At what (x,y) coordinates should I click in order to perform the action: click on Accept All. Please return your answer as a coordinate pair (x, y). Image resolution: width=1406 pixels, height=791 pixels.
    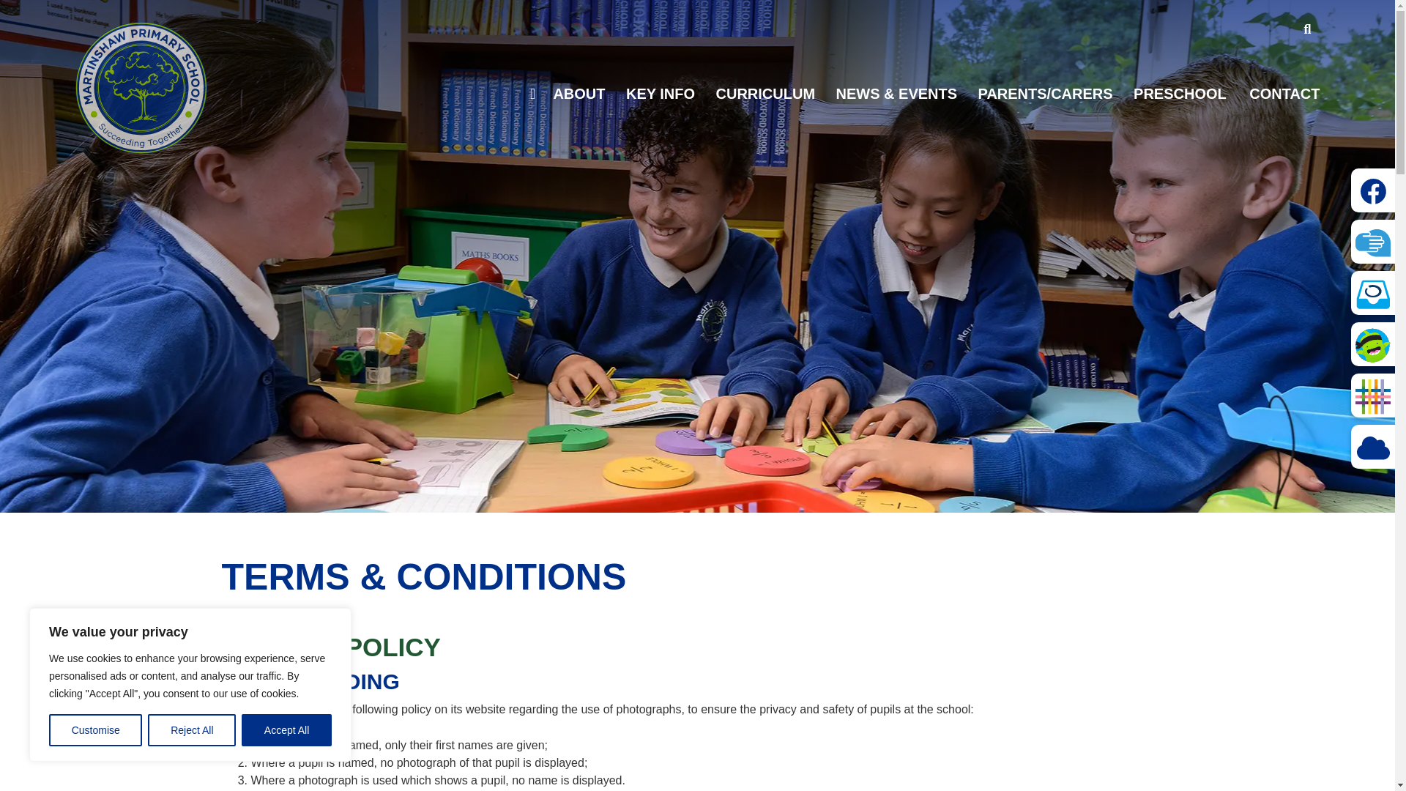
    Looking at the image, I should click on (287, 730).